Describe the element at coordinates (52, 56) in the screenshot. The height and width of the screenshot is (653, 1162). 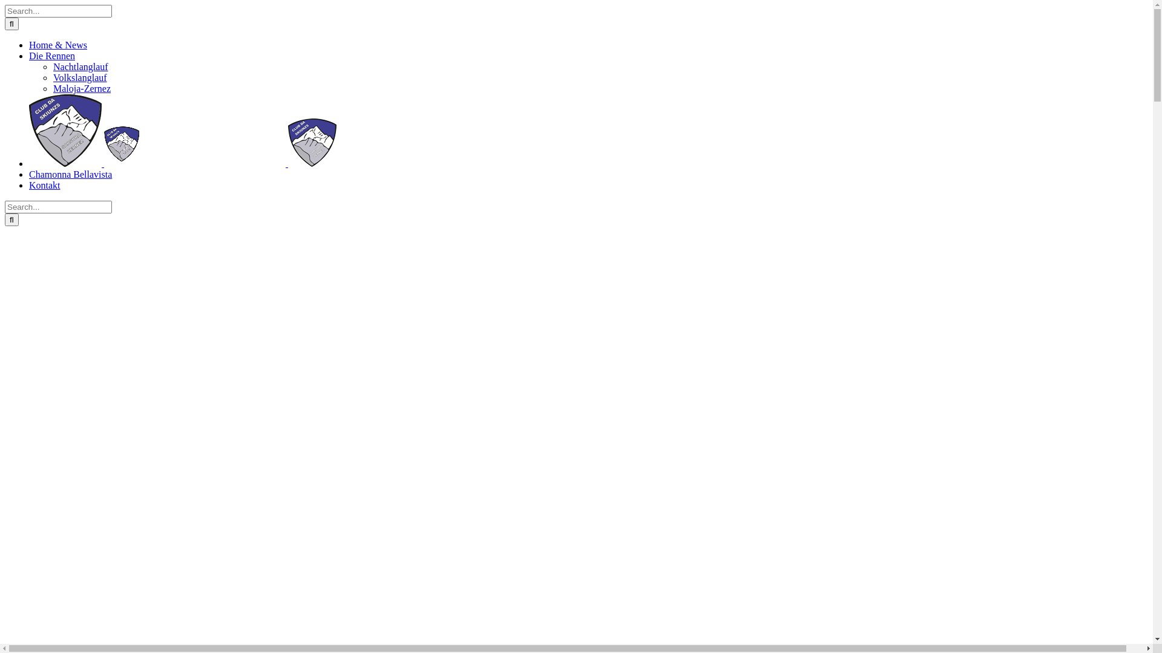
I see `Die Rennen` at that location.